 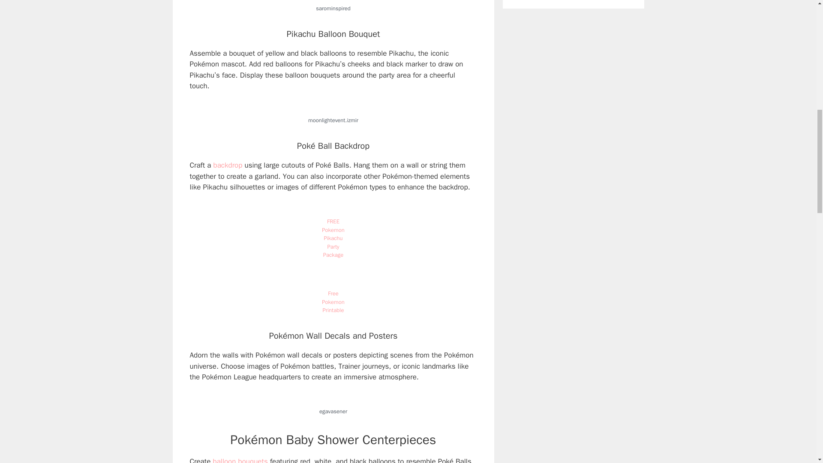 I want to click on balloon bouquets, so click(x=240, y=460).